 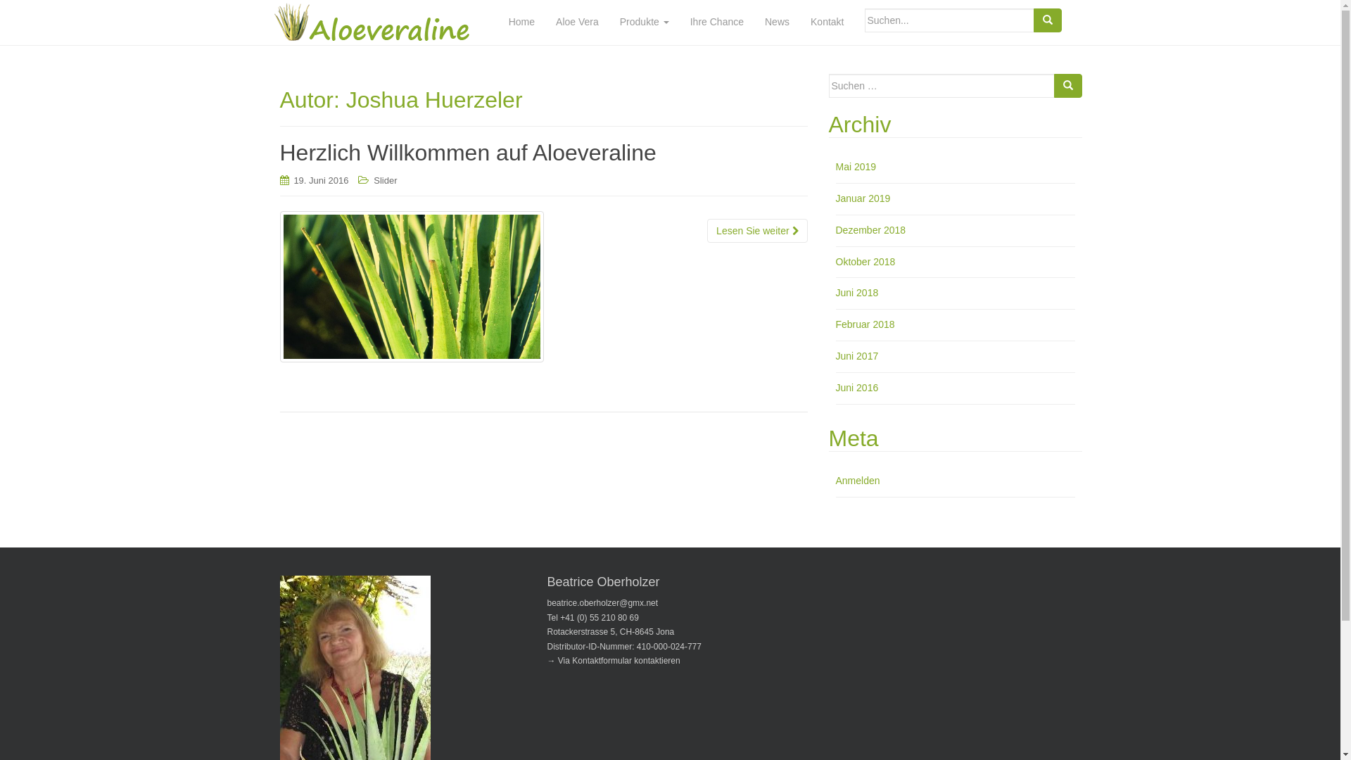 What do you see at coordinates (857, 388) in the screenshot?
I see `Juni 2016` at bounding box center [857, 388].